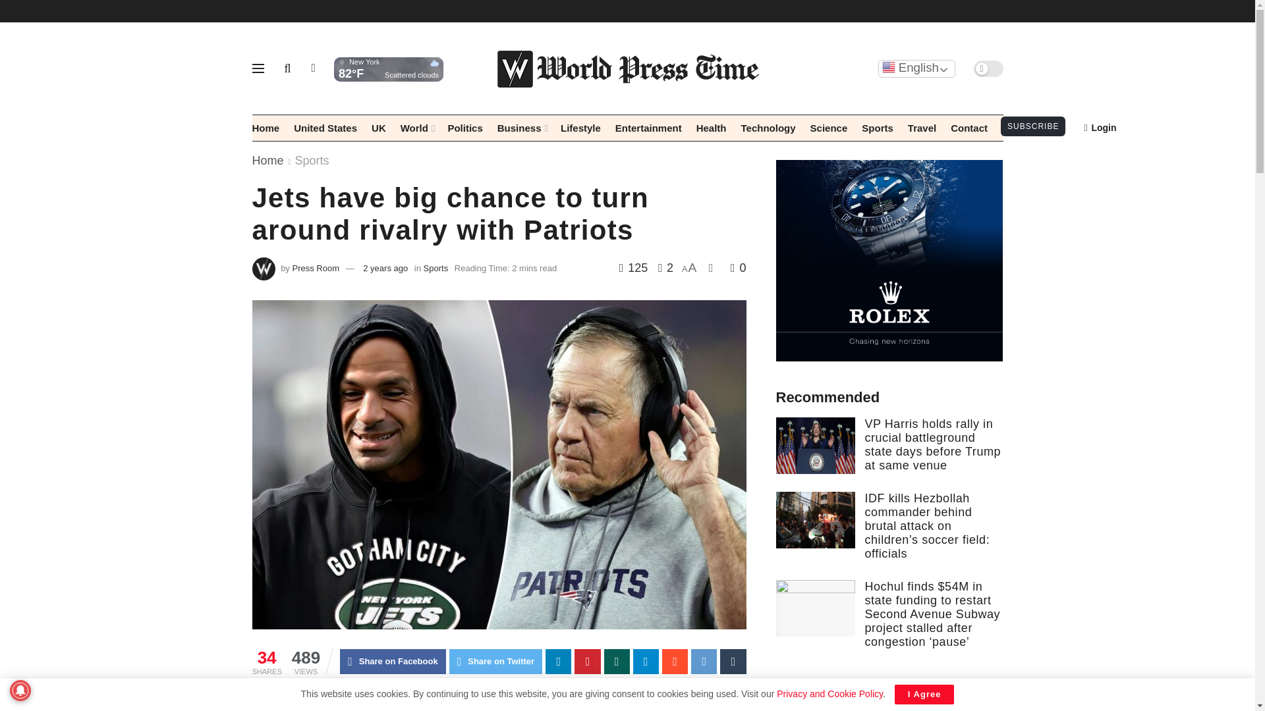 Image resolution: width=1265 pixels, height=711 pixels. I want to click on Entertainment, so click(648, 128).